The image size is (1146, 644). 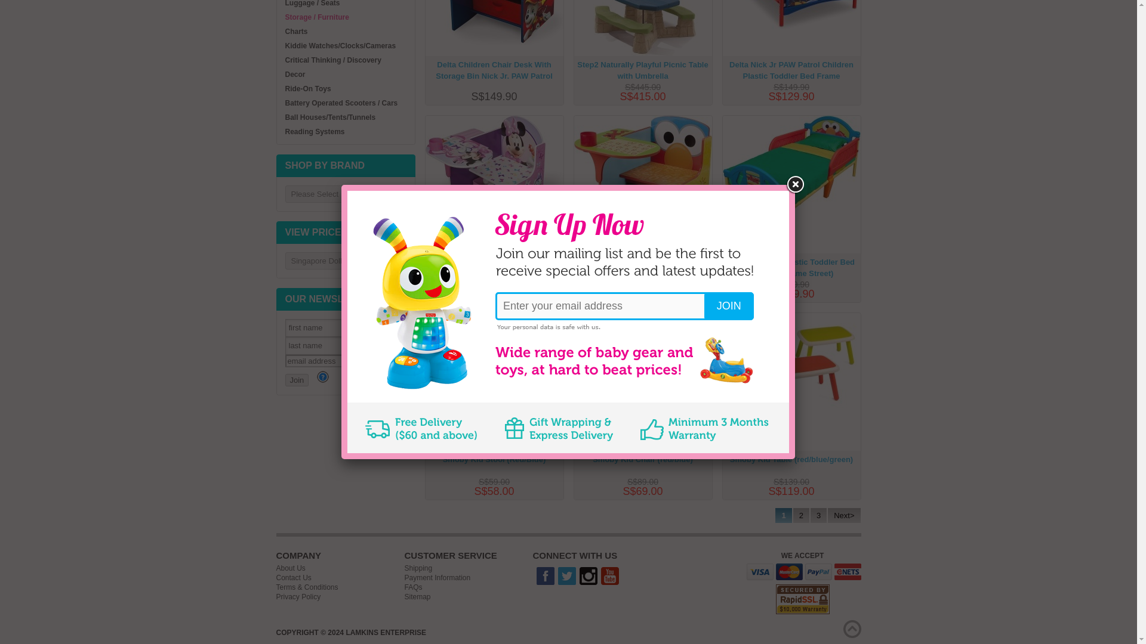 I want to click on Delta Nick Jr PAW Patrol Children Plastic Toddler Bed Frame, so click(x=791, y=14).